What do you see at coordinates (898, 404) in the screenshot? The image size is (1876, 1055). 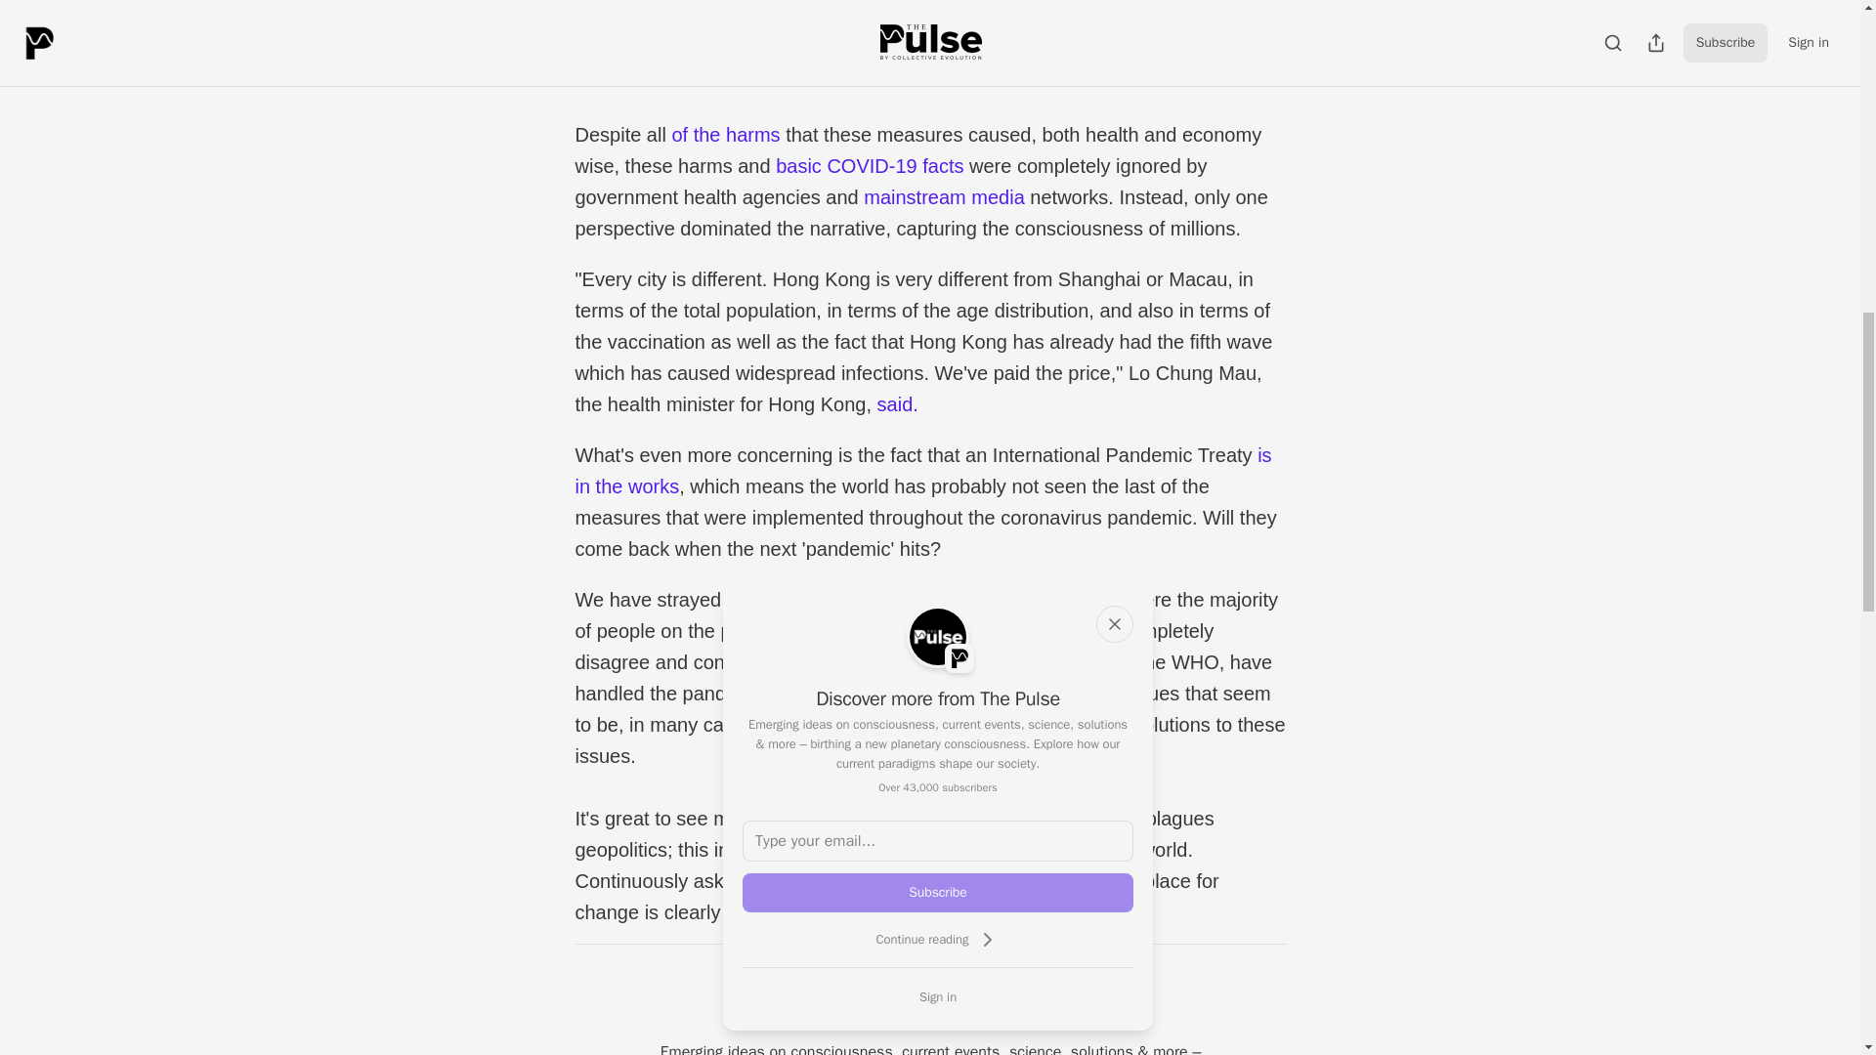 I see `said.` at bounding box center [898, 404].